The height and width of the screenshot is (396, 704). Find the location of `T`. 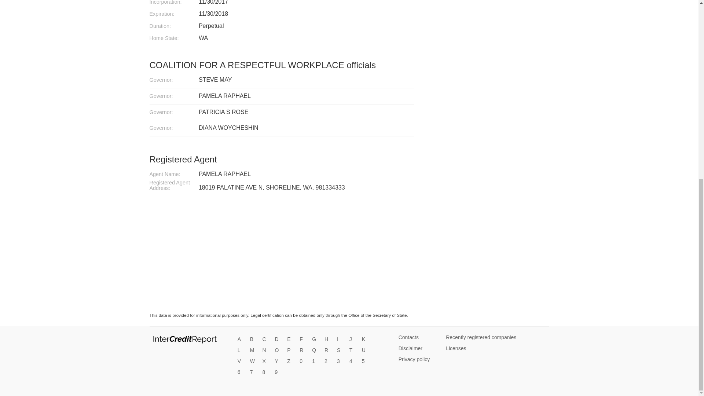

T is located at coordinates (353, 351).